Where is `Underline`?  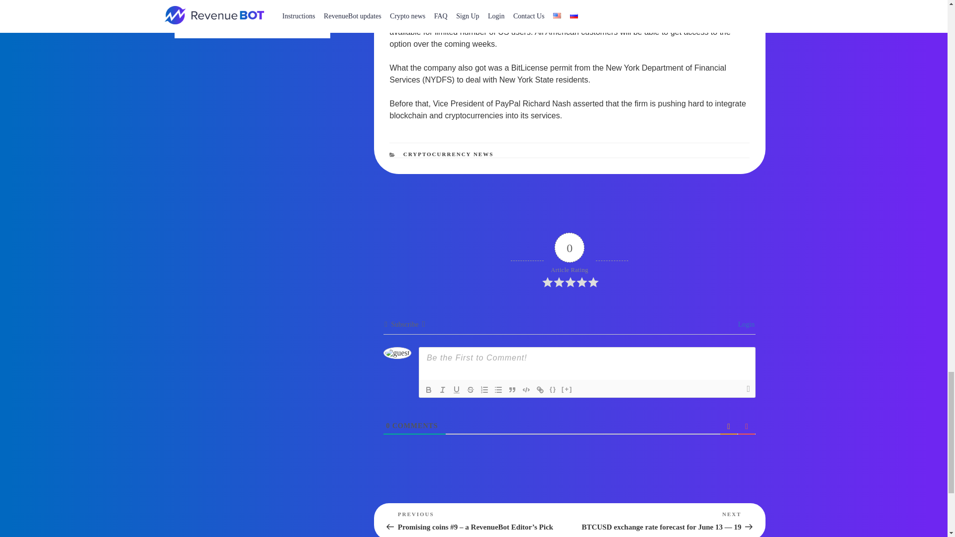 Underline is located at coordinates (457, 390).